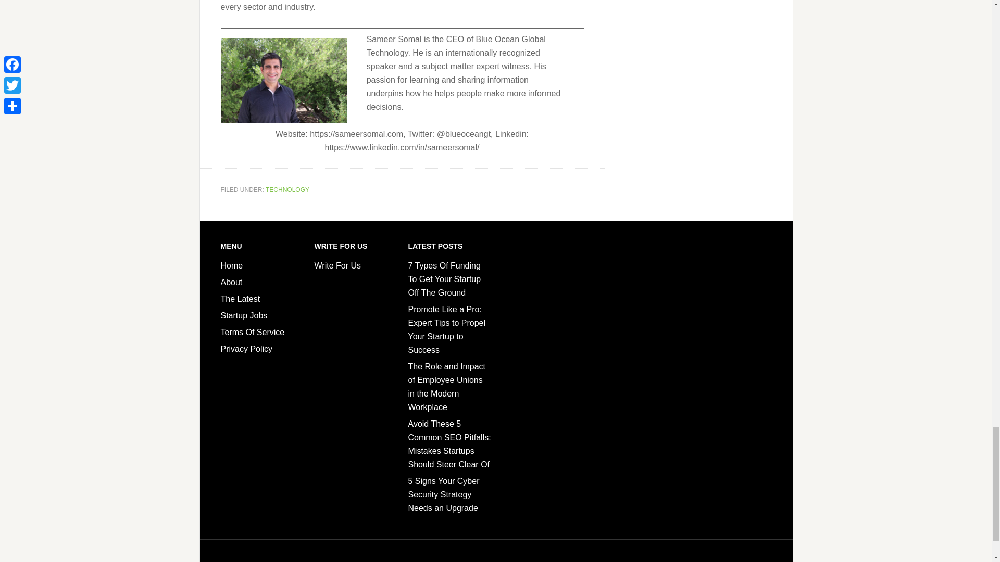 This screenshot has height=562, width=1000. Describe the element at coordinates (287, 189) in the screenshot. I see `TECHNOLOGY` at that location.